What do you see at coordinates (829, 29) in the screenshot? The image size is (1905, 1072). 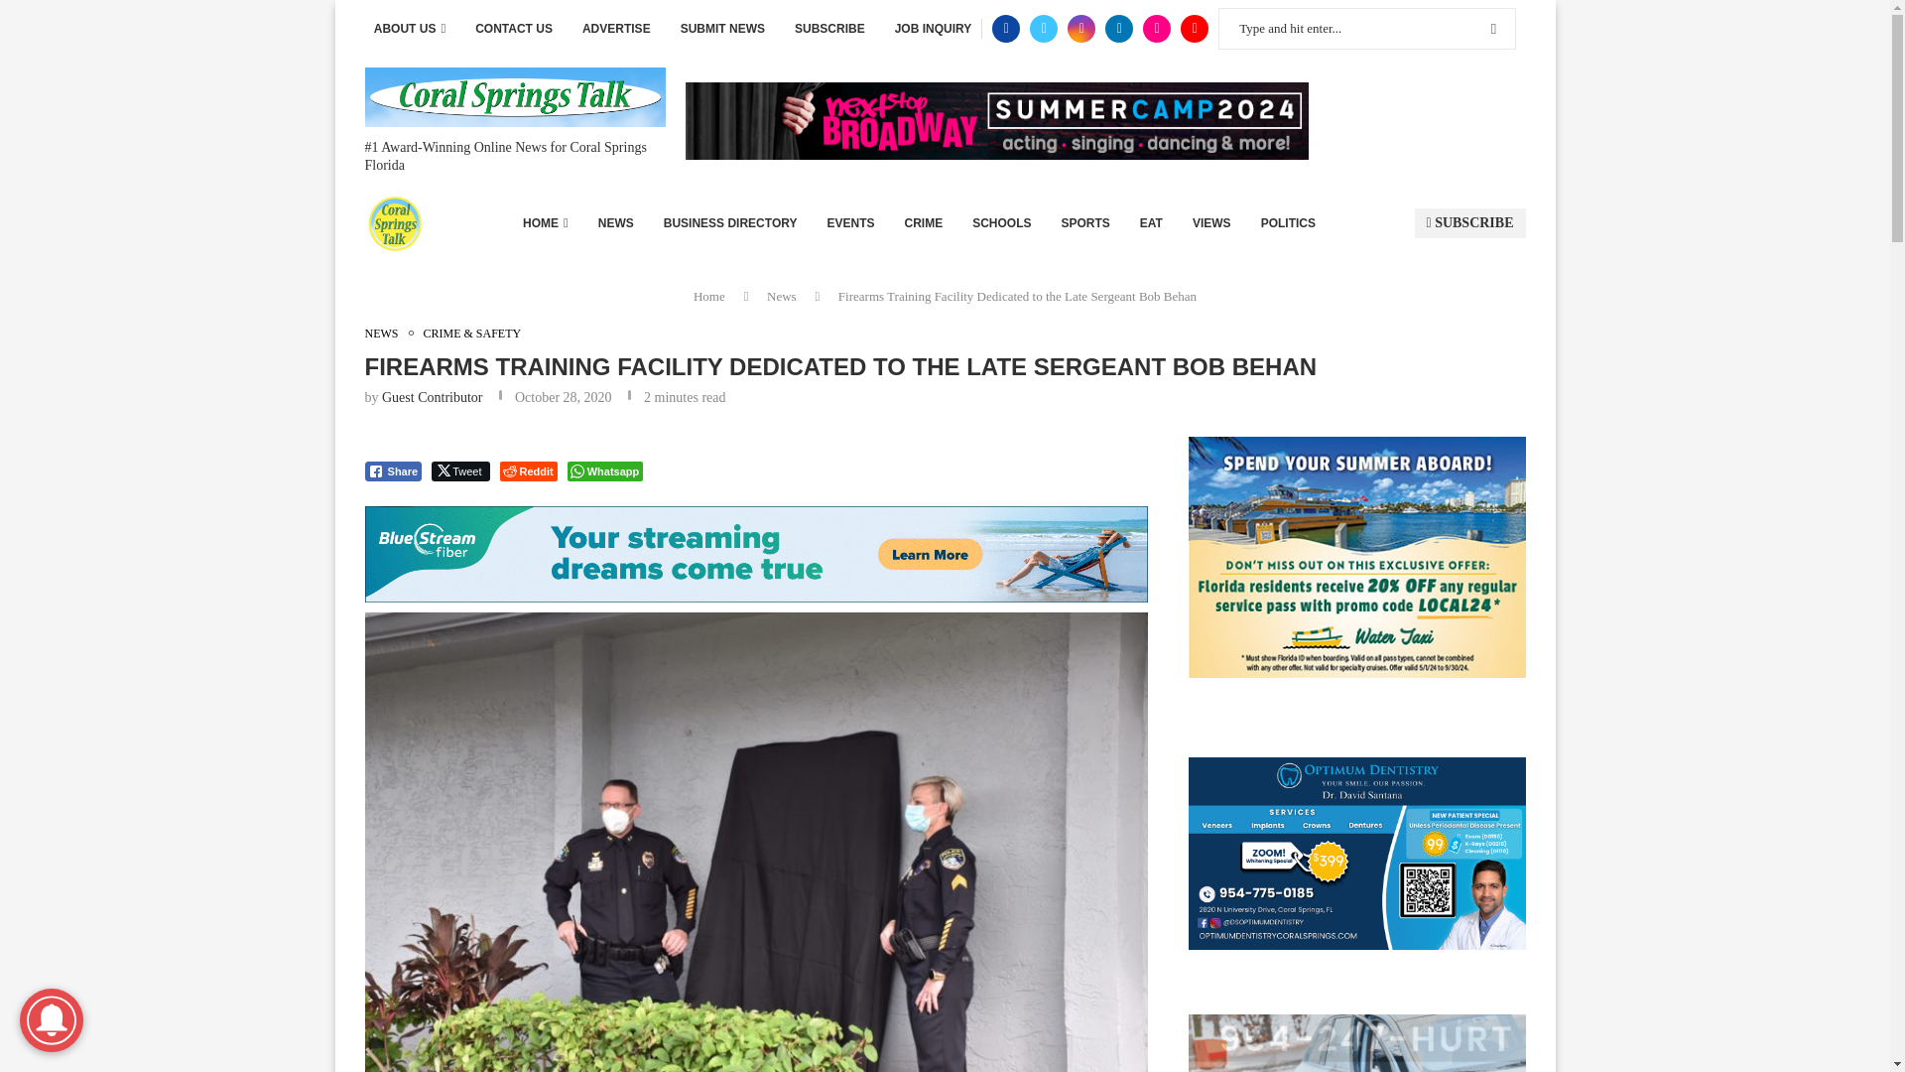 I see `SUBSCRIBE` at bounding box center [829, 29].